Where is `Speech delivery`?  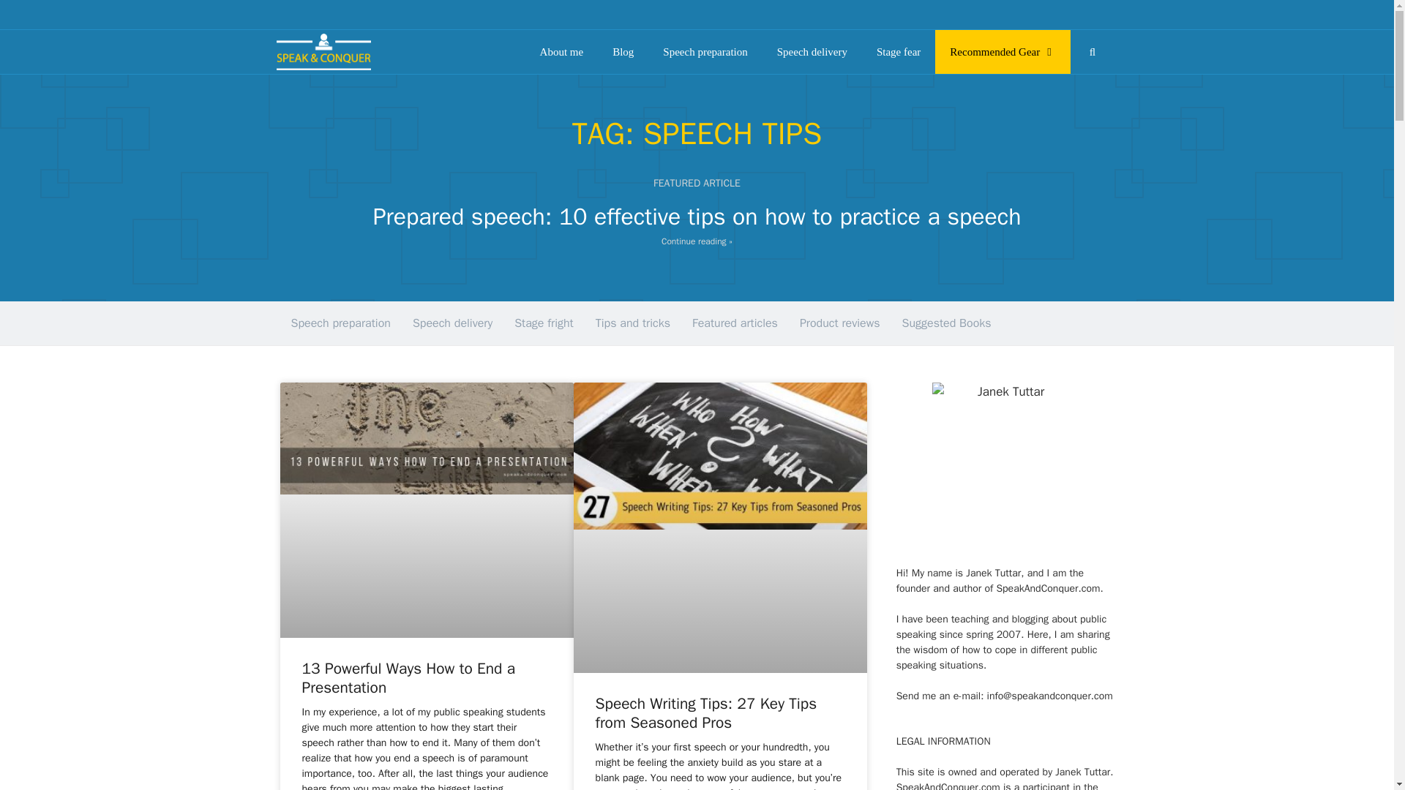 Speech delivery is located at coordinates (812, 52).